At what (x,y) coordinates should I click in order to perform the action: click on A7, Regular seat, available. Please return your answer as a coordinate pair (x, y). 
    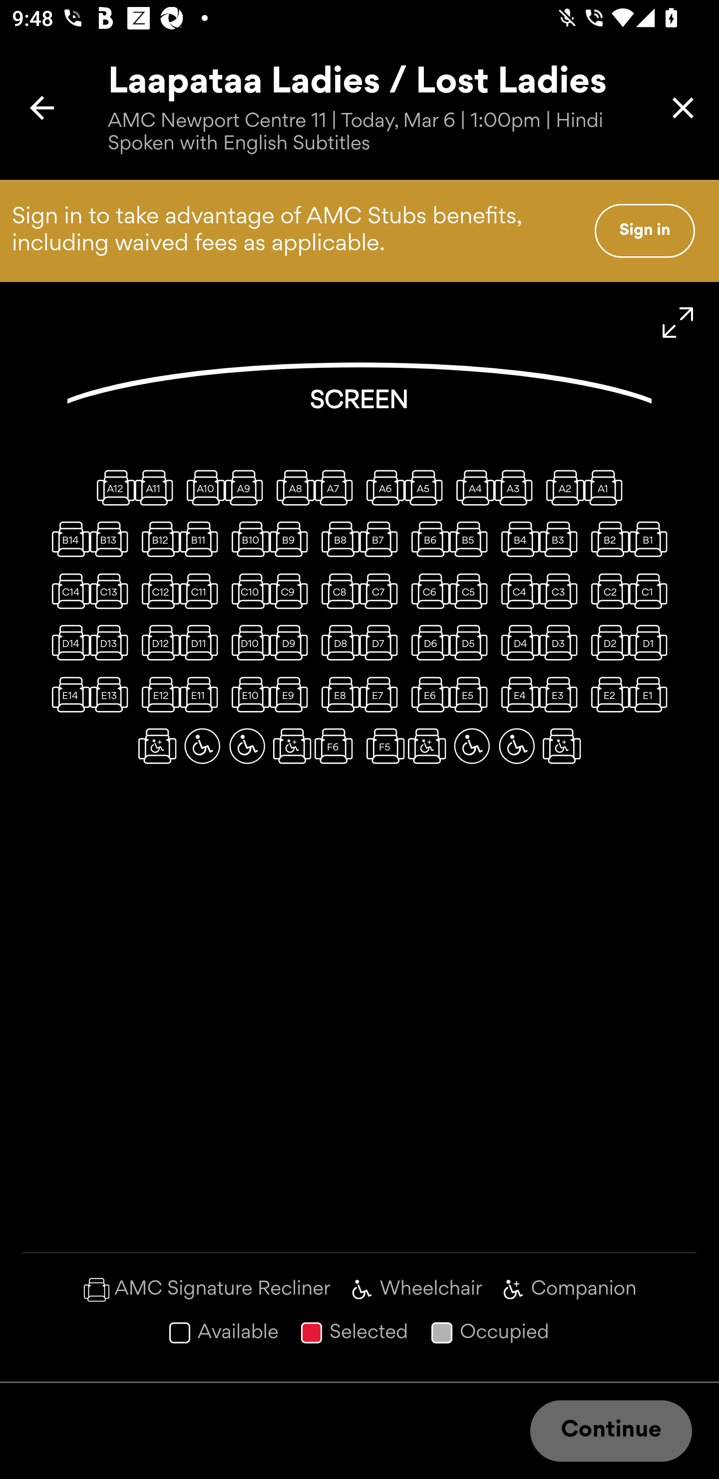
    Looking at the image, I should click on (337, 487).